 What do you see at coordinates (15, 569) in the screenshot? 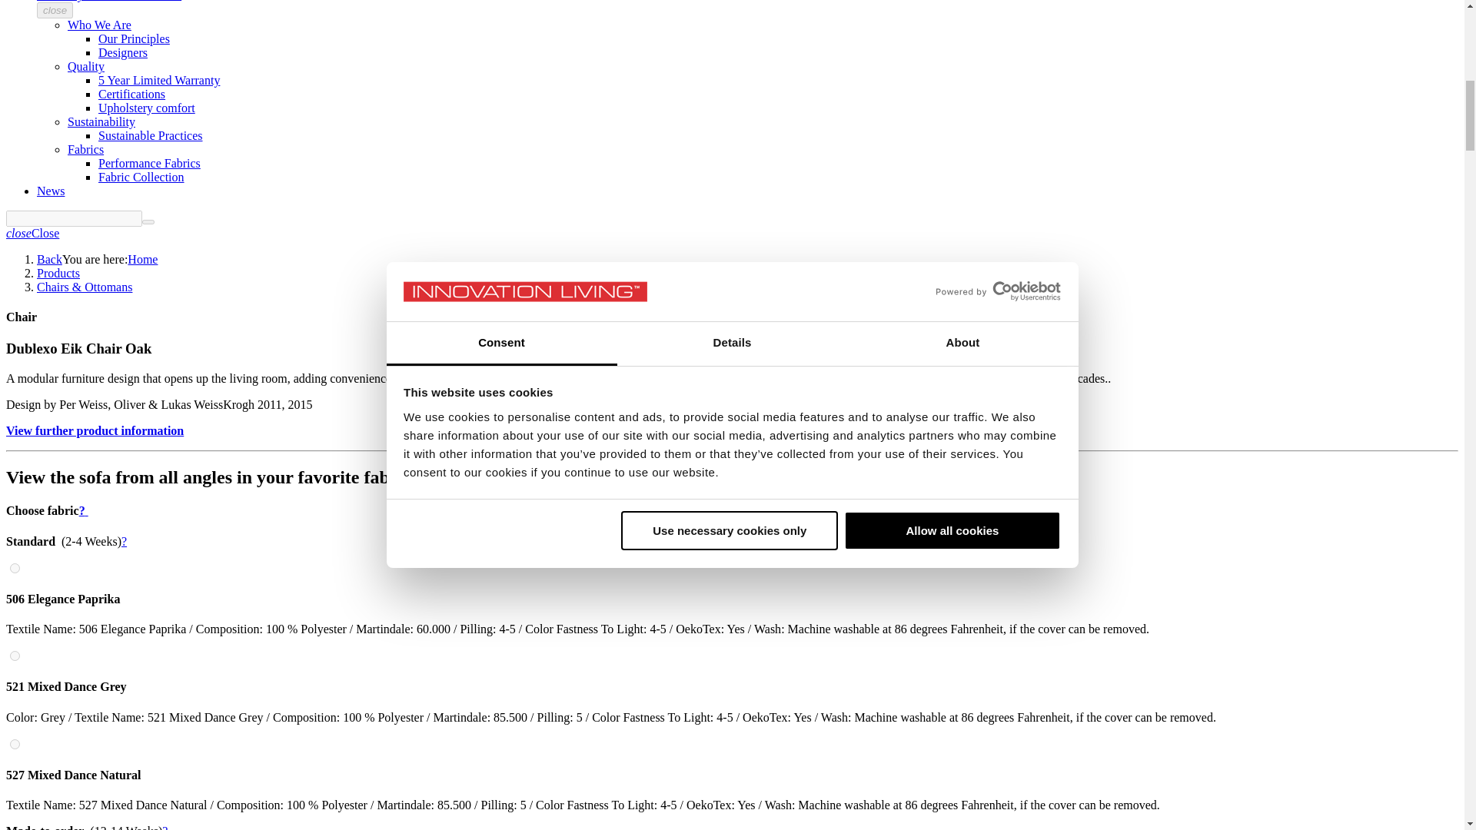
I see `variant-PROD1130` at bounding box center [15, 569].